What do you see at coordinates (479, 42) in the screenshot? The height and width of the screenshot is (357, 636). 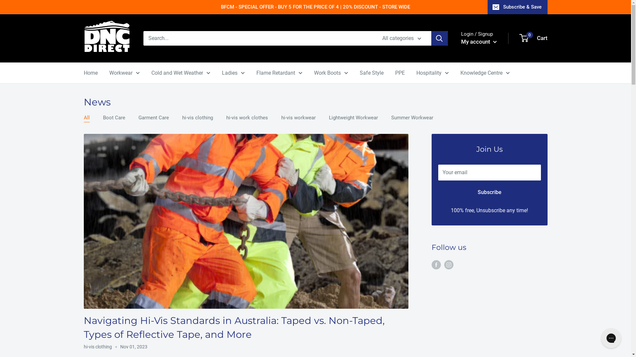 I see `My account` at bounding box center [479, 42].